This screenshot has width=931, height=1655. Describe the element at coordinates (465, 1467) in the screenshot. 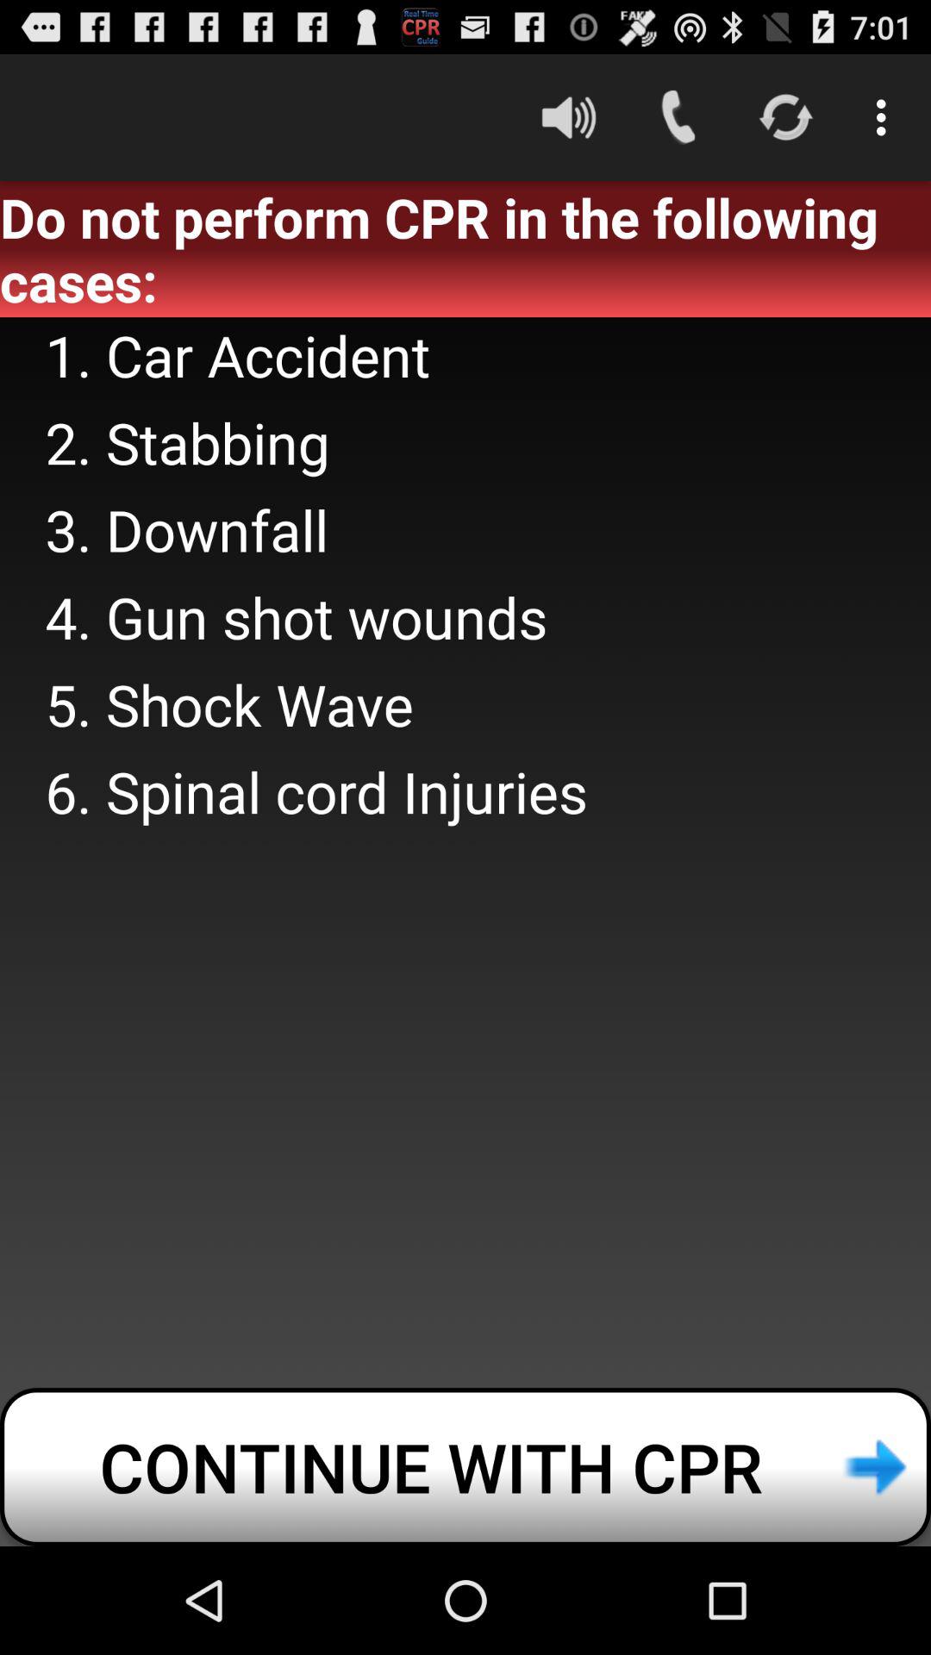

I see `tap continue with cpr at the bottom` at that location.